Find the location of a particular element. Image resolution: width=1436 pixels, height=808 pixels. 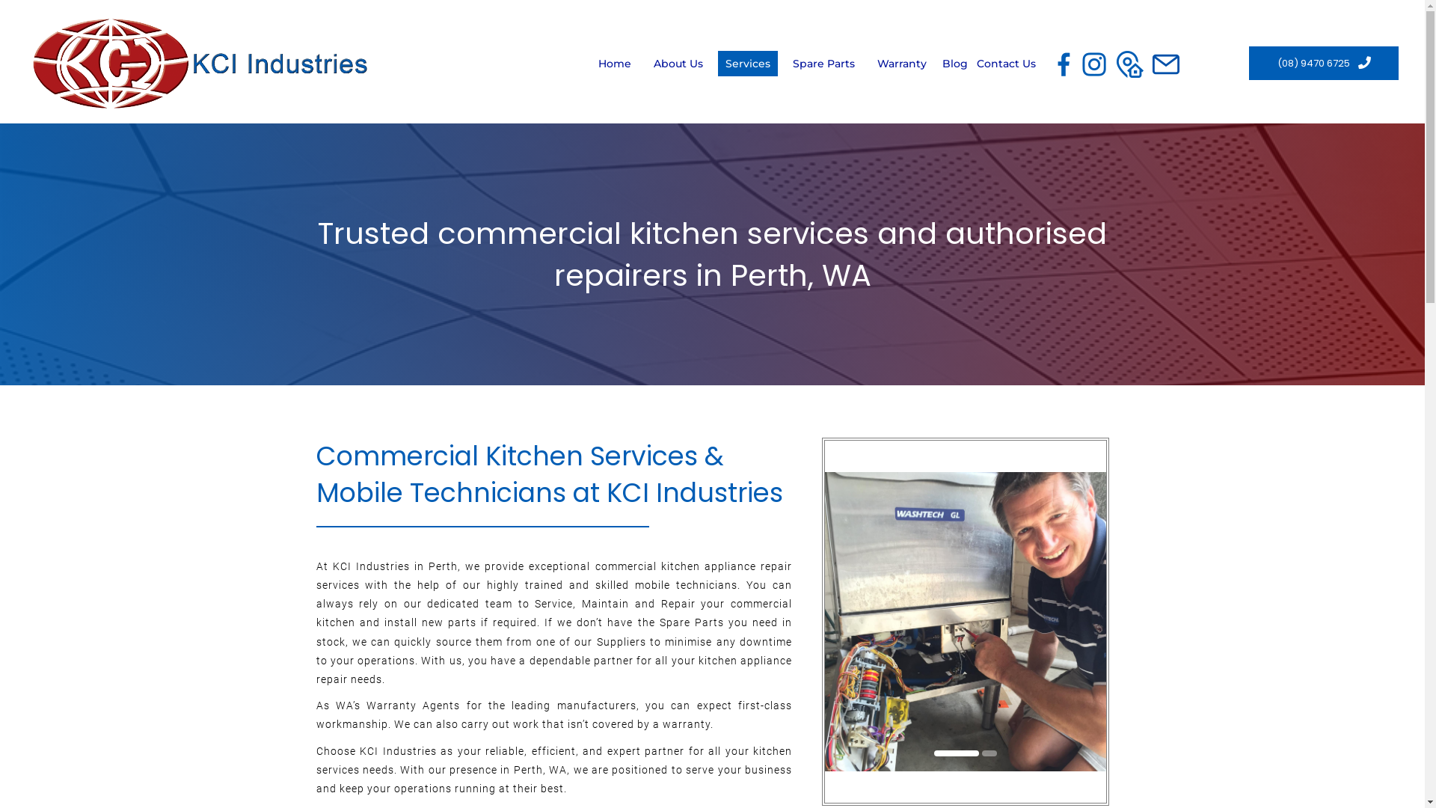

Contact Us is located at coordinates (1007, 64).